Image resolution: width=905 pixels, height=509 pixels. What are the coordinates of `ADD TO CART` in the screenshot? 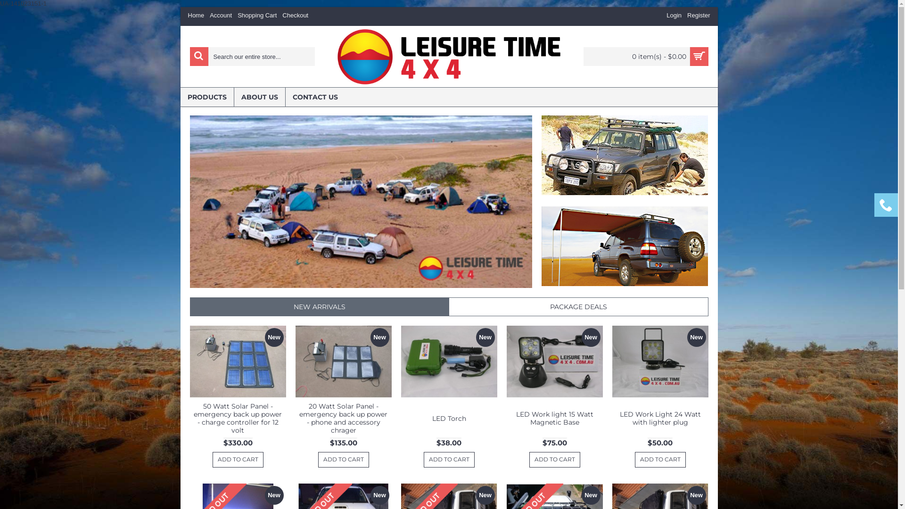 It's located at (343, 460).